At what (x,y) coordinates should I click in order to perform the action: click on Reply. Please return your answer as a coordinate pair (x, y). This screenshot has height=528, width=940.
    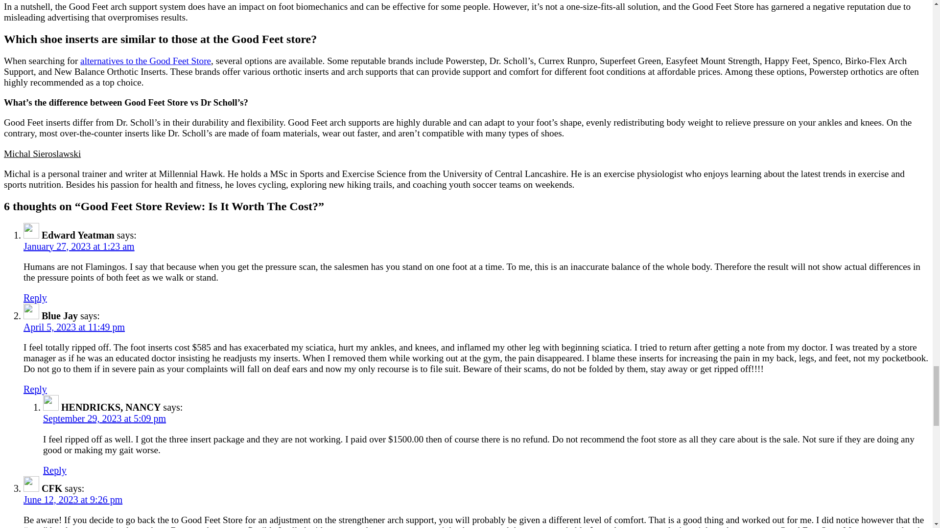
    Looking at the image, I should click on (35, 297).